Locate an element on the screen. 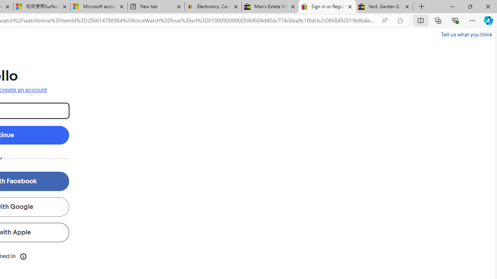 This screenshot has height=279, width=497. Class: icon-btn tooltip__host icon-btn--transparent is located at coordinates (23, 256).